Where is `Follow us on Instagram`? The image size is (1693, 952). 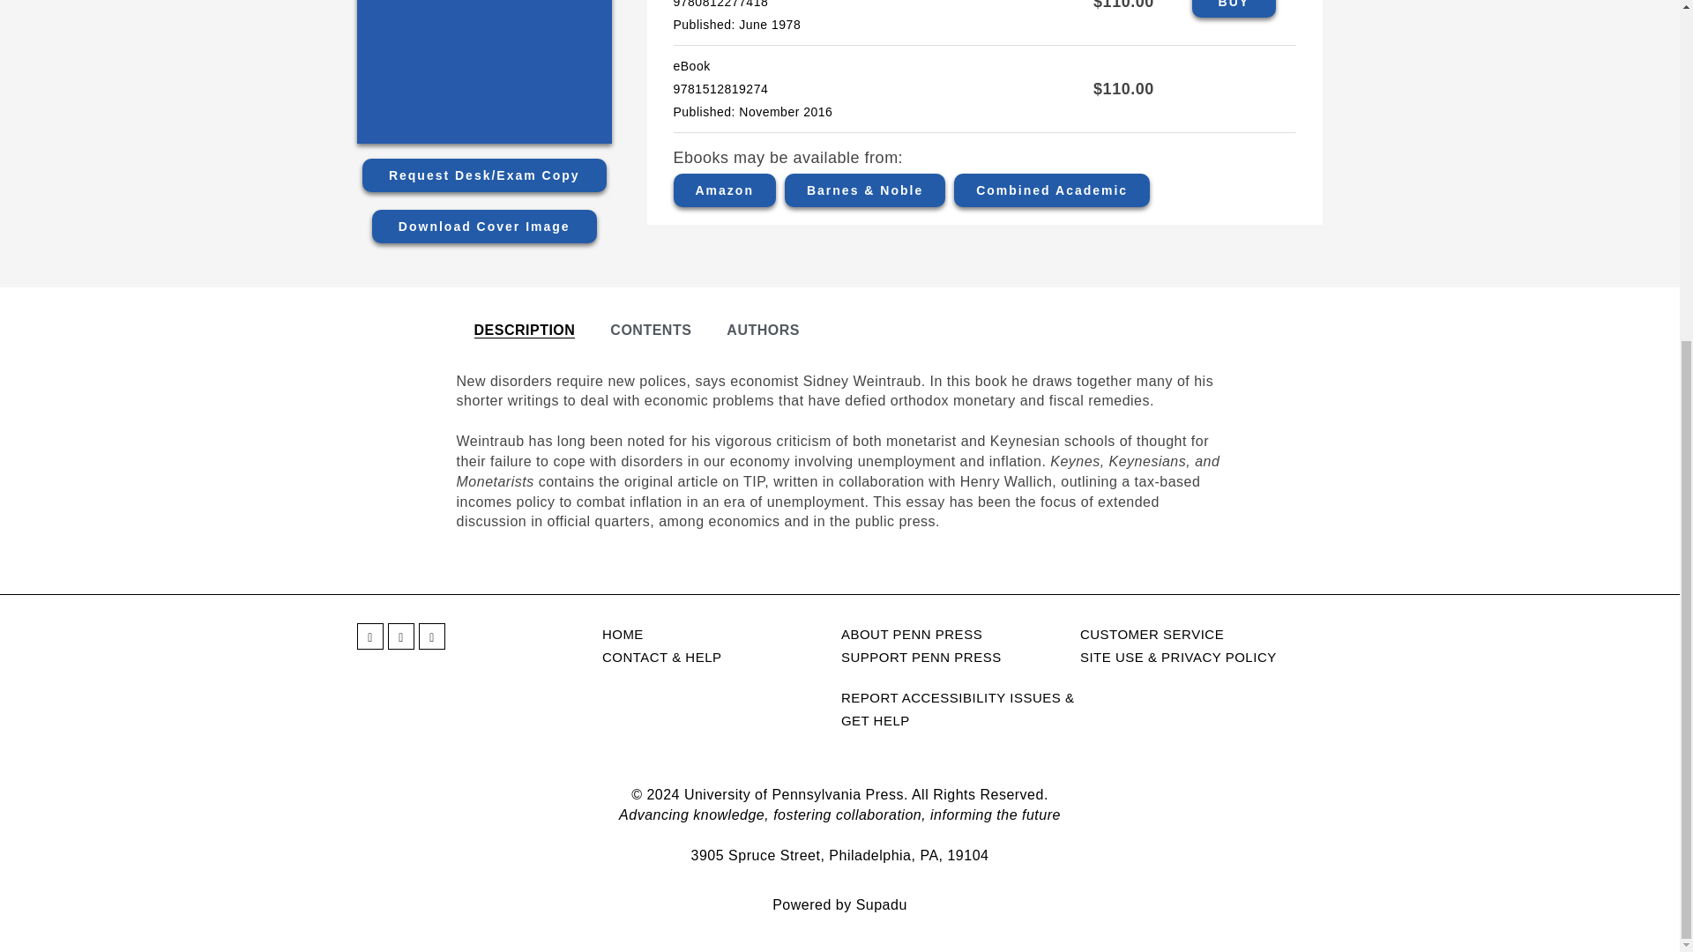 Follow us on Instagram is located at coordinates (431, 636).